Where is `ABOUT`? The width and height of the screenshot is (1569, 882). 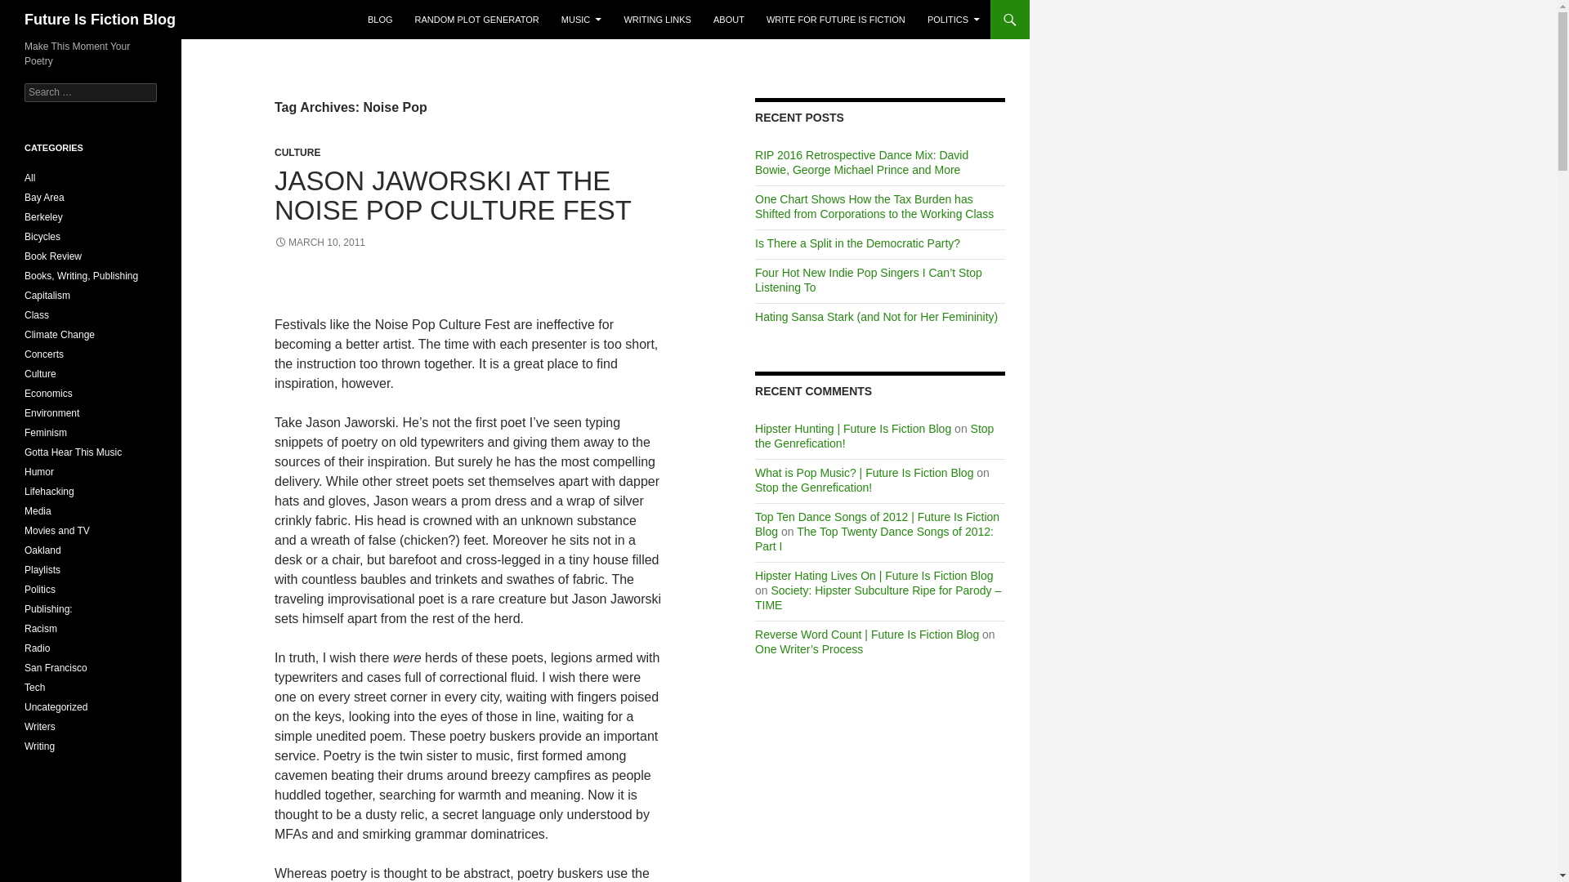
ABOUT is located at coordinates (729, 20).